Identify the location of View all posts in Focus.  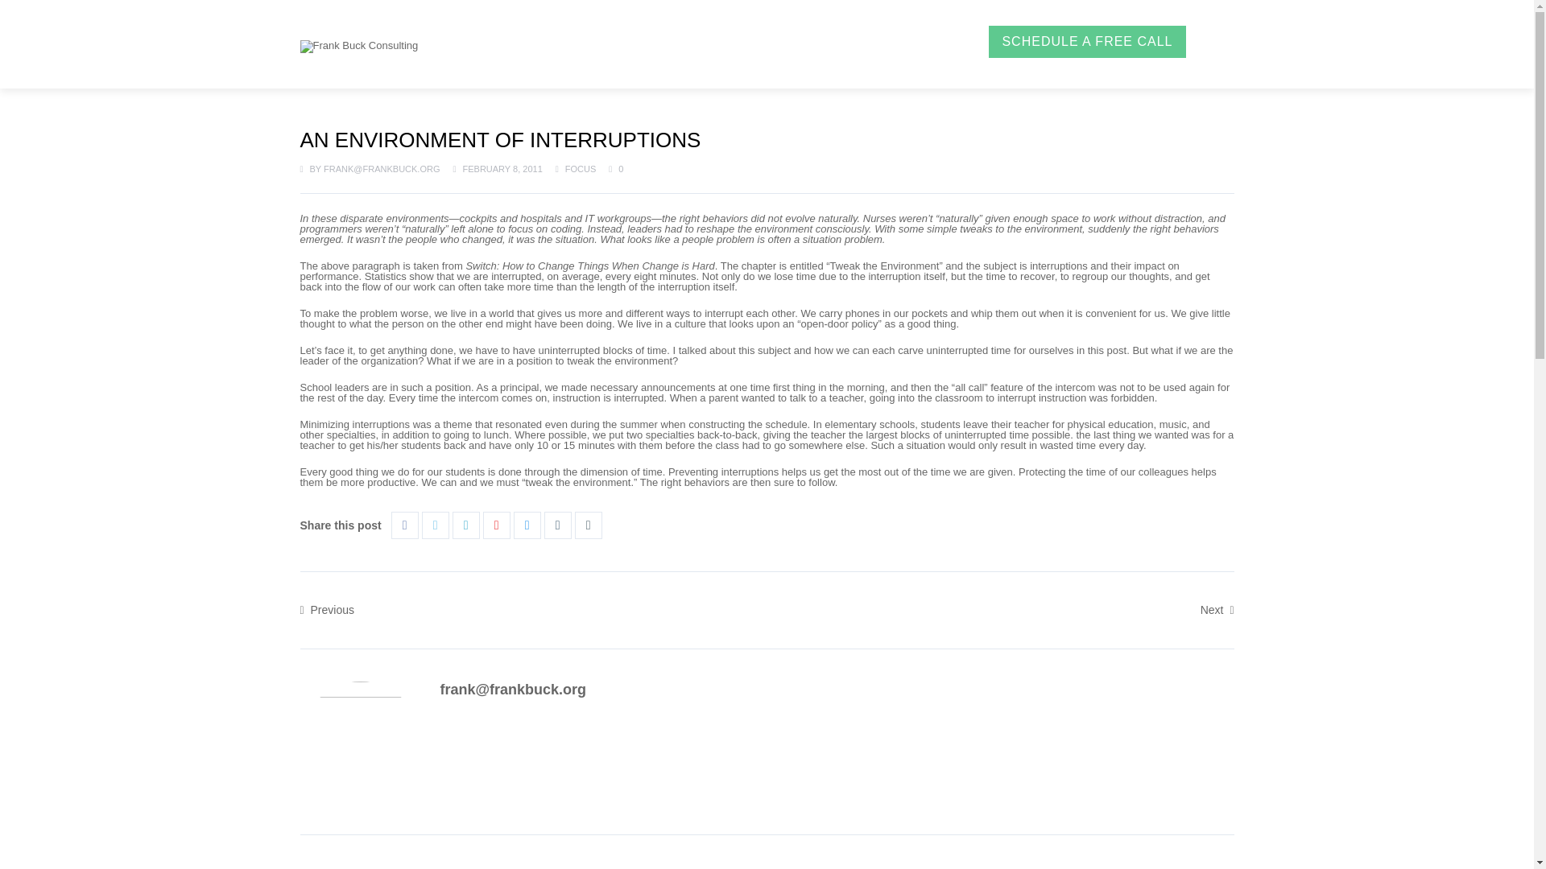
(581, 169).